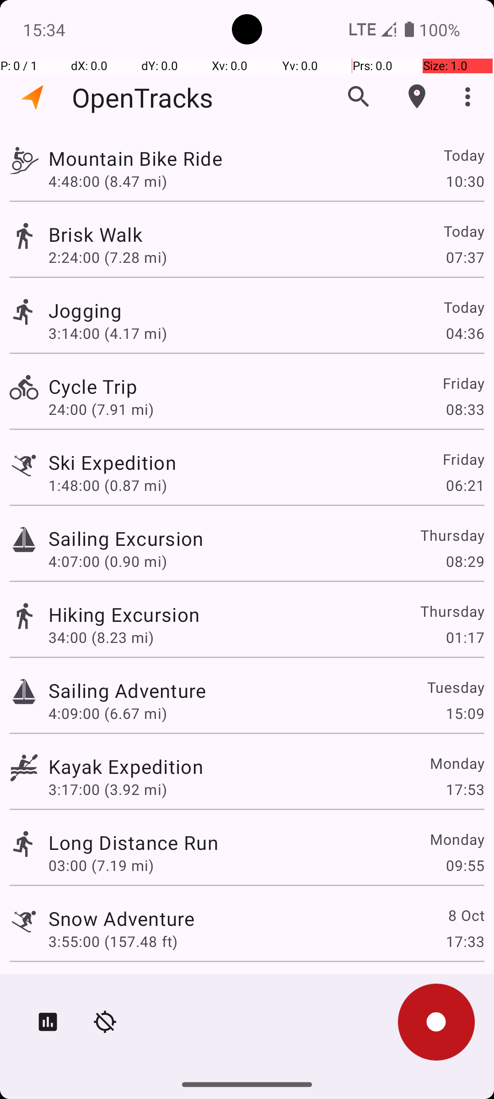 This screenshot has height=1099, width=494. Describe the element at coordinates (465, 561) in the screenshot. I see `08:29` at that location.